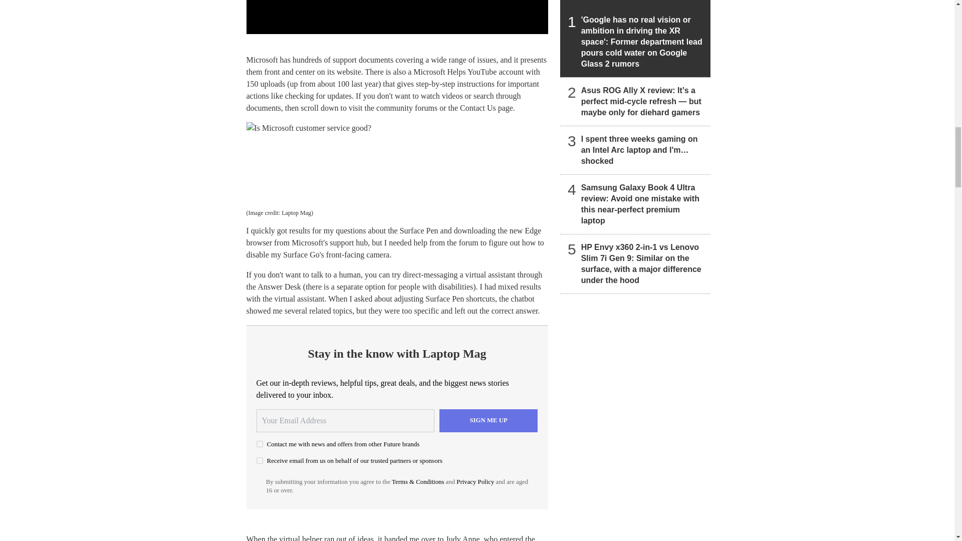 The height and width of the screenshot is (541, 962). What do you see at coordinates (489, 420) in the screenshot?
I see `Sign me up` at bounding box center [489, 420].